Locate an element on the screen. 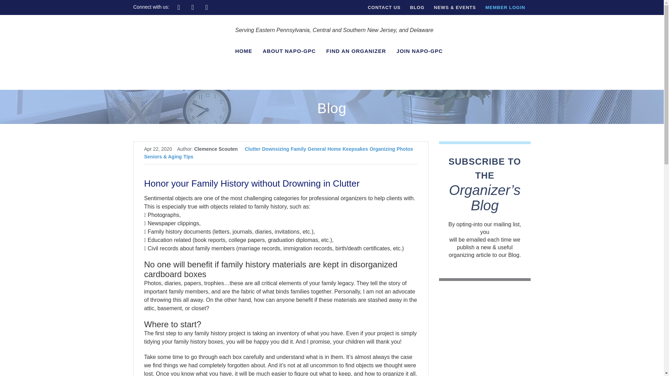  BLOG is located at coordinates (417, 8).